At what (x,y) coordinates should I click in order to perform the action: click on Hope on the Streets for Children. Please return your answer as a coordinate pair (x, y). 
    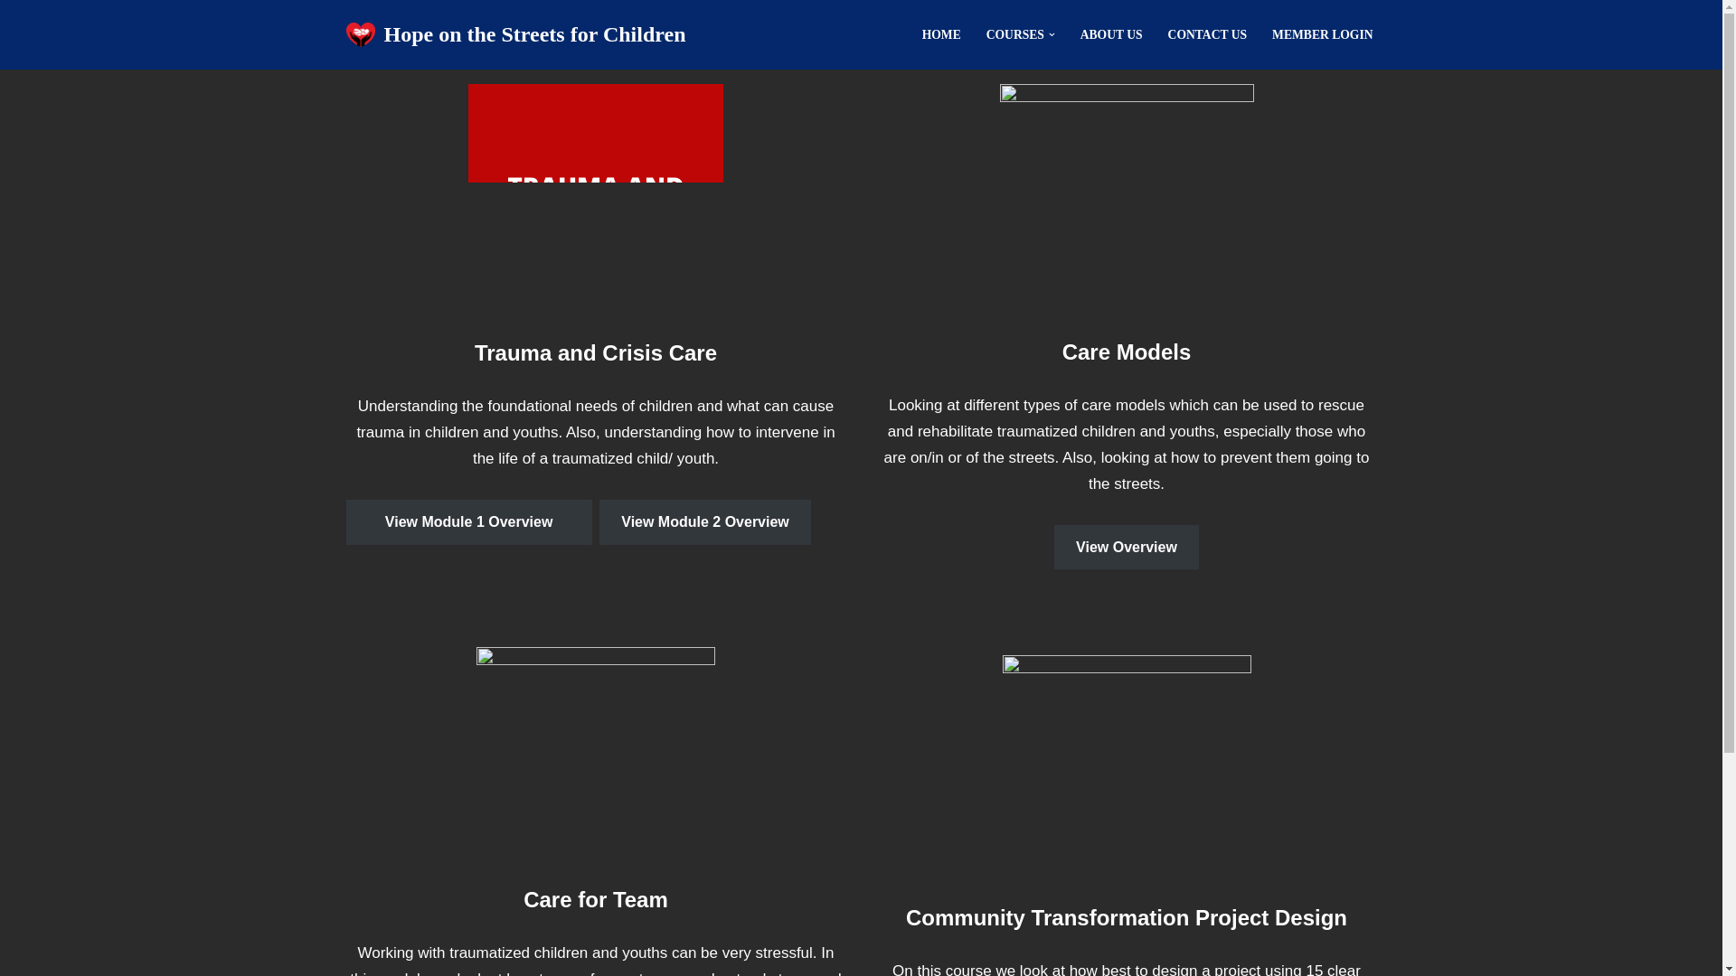
    Looking at the image, I should click on (515, 34).